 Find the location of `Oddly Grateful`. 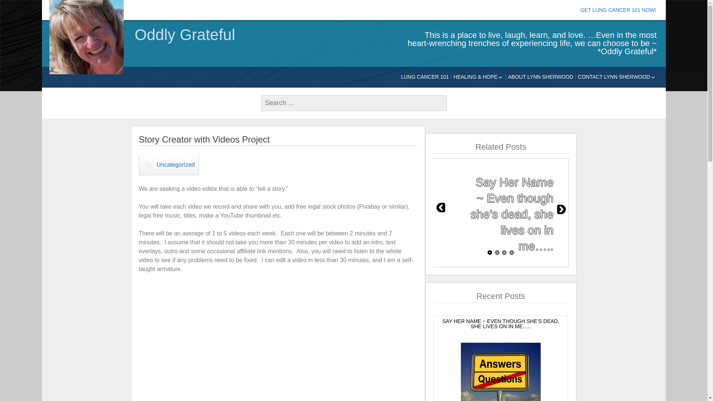

Oddly Grateful is located at coordinates (86, 37).